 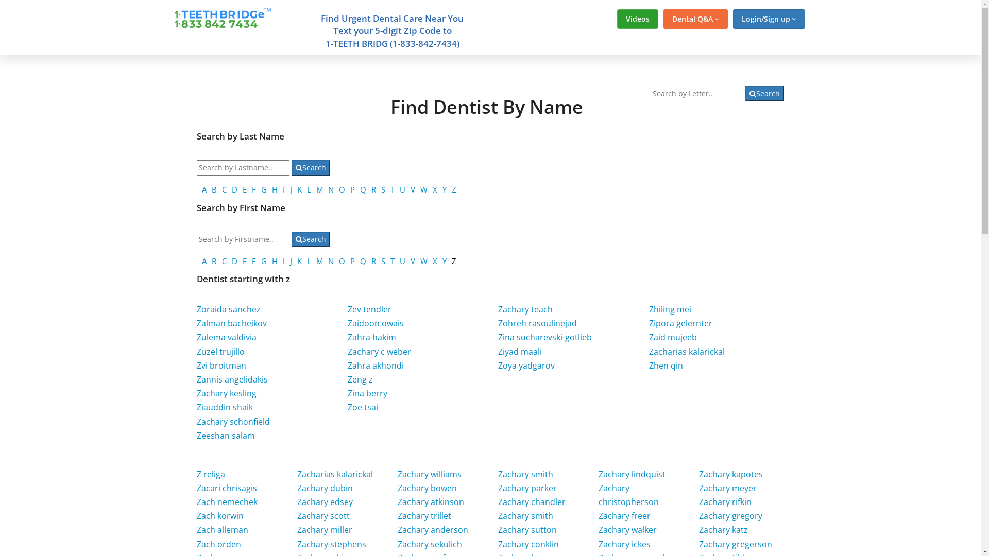 I want to click on O, so click(x=342, y=189).